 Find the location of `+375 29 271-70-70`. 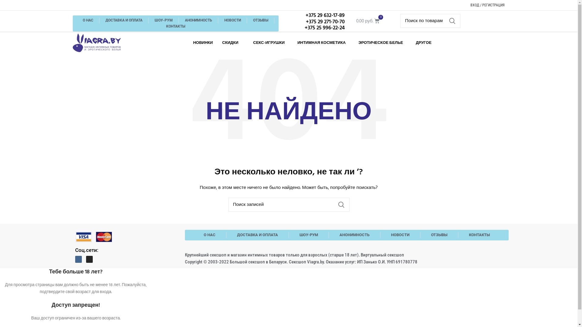

+375 29 271-70-70 is located at coordinates (312, 22).